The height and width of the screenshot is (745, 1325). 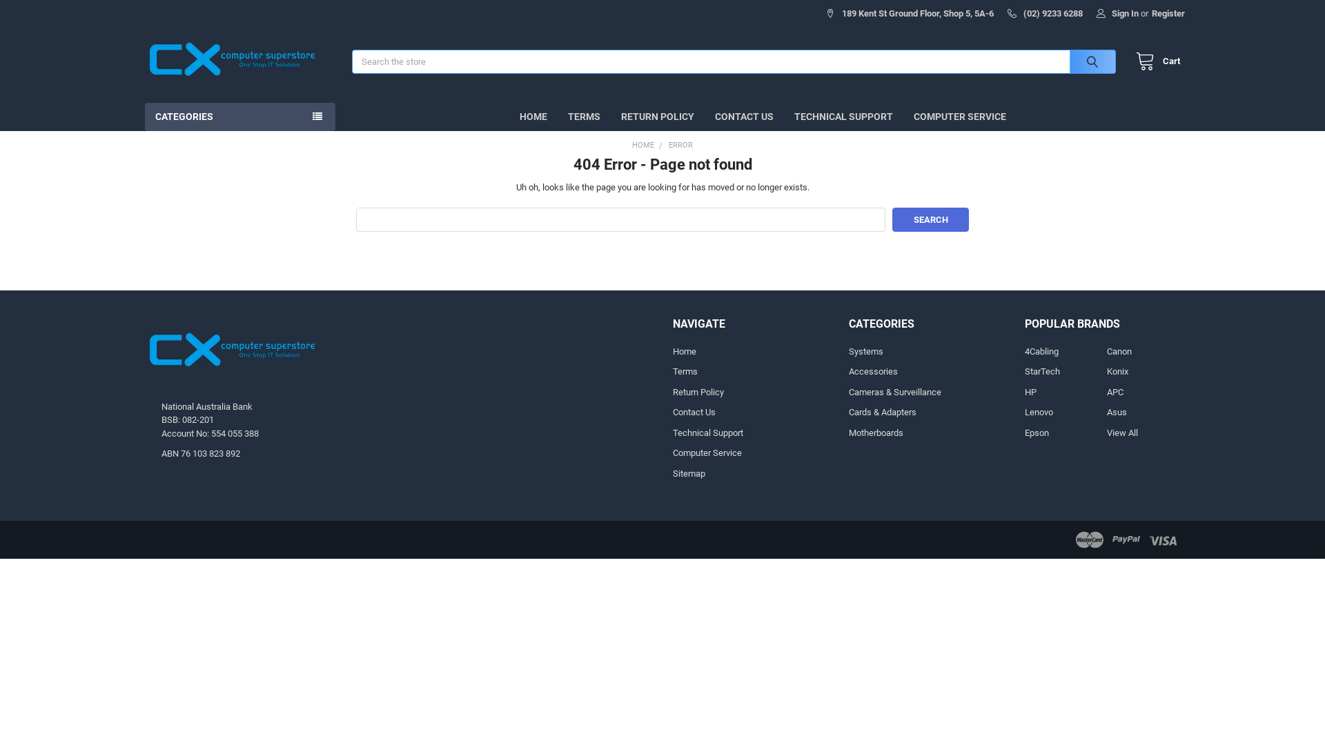 I want to click on Technical Support, so click(x=708, y=433).